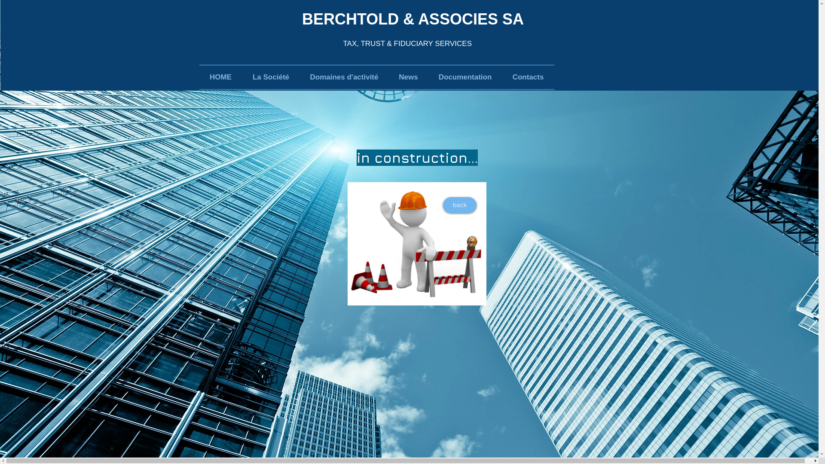  Describe the element at coordinates (408, 77) in the screenshot. I see `News` at that location.